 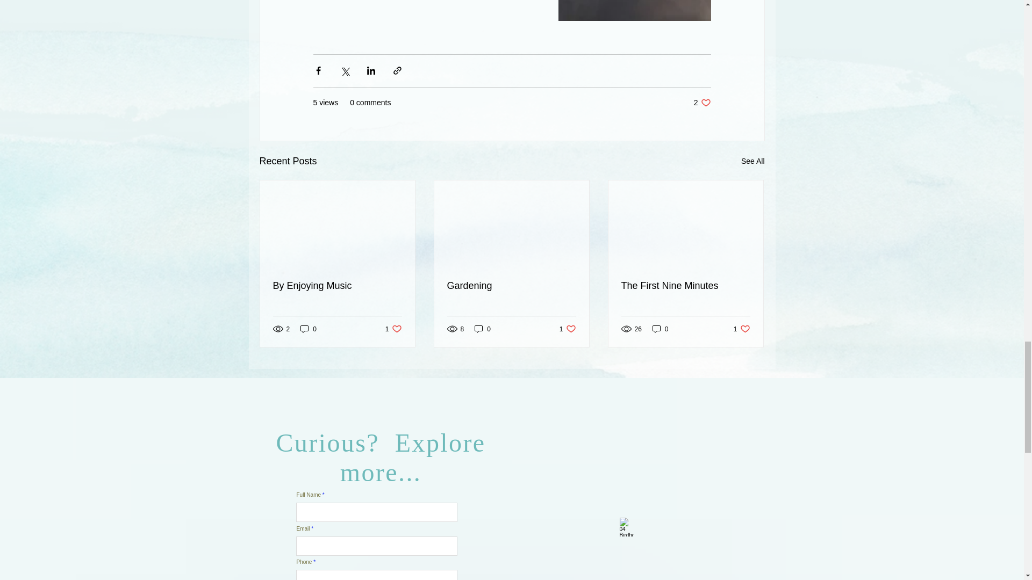 I want to click on Gardening, so click(x=568, y=329).